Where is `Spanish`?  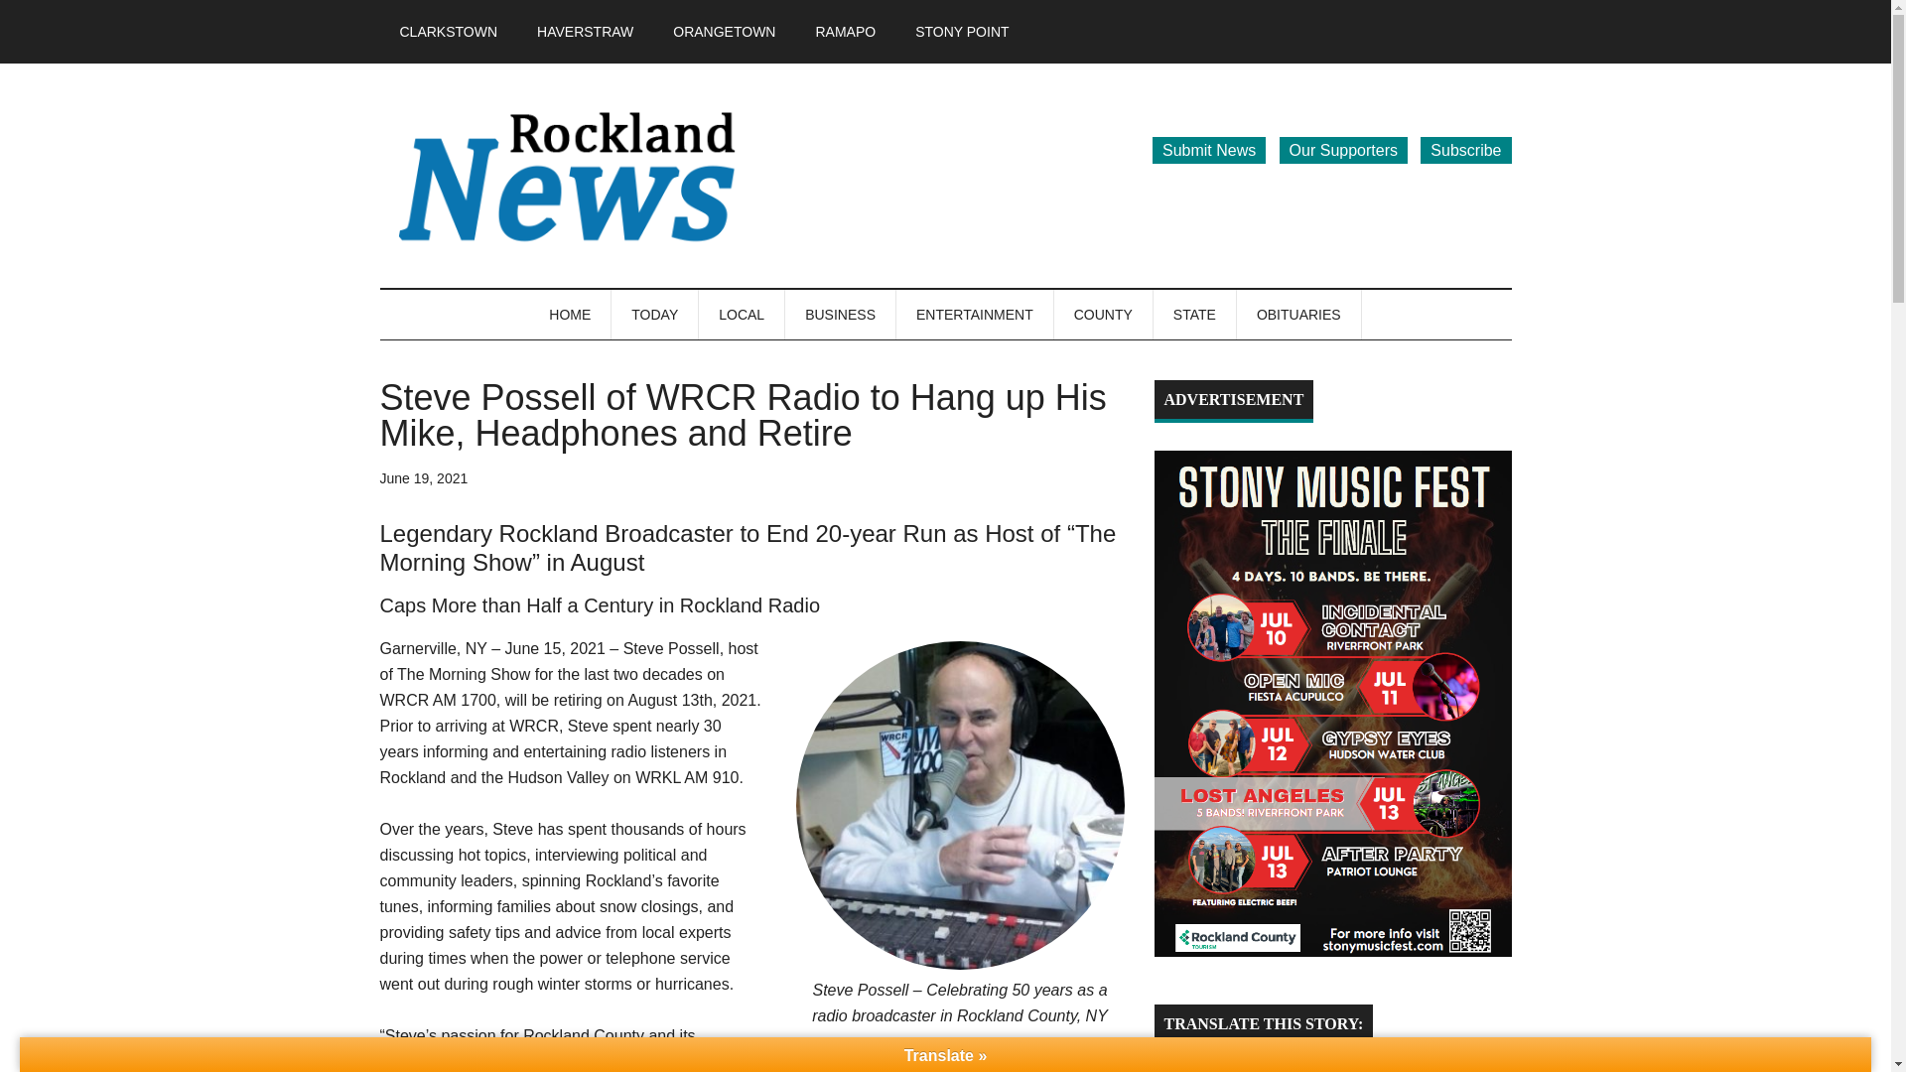
Spanish is located at coordinates (1221, 1058).